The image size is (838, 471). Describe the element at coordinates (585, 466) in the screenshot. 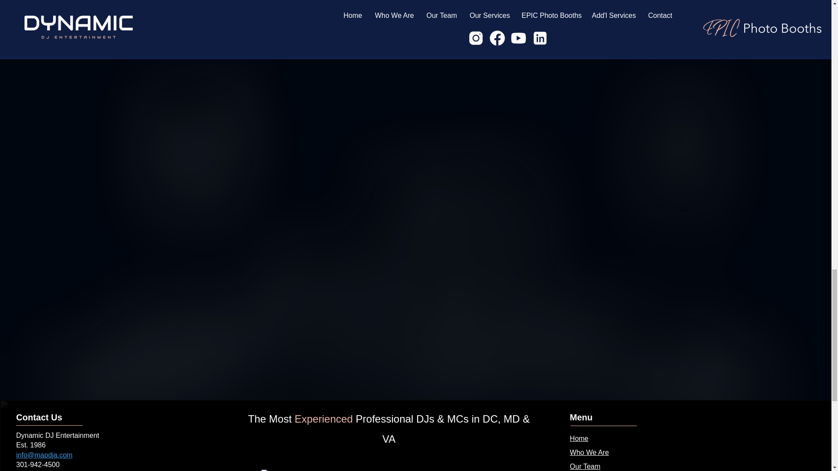

I see `Our Team` at that location.